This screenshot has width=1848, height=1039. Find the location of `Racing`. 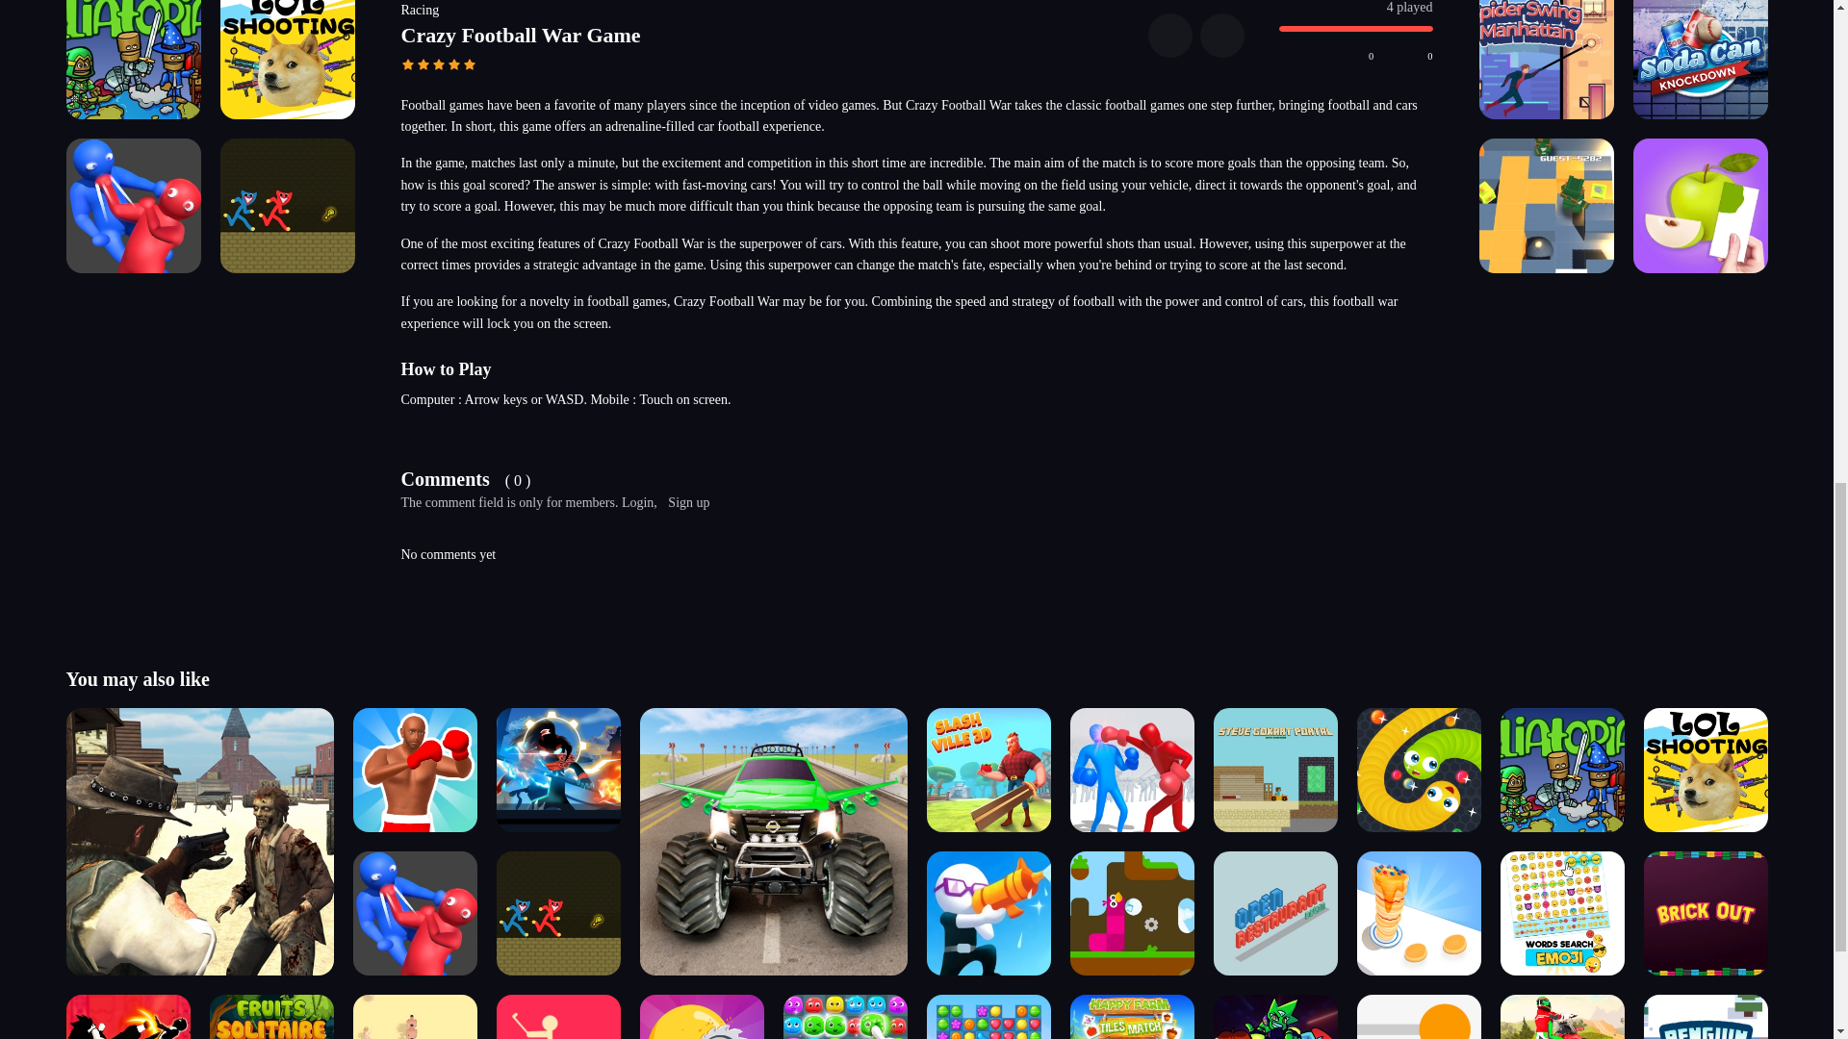

Racing is located at coordinates (420, 10).